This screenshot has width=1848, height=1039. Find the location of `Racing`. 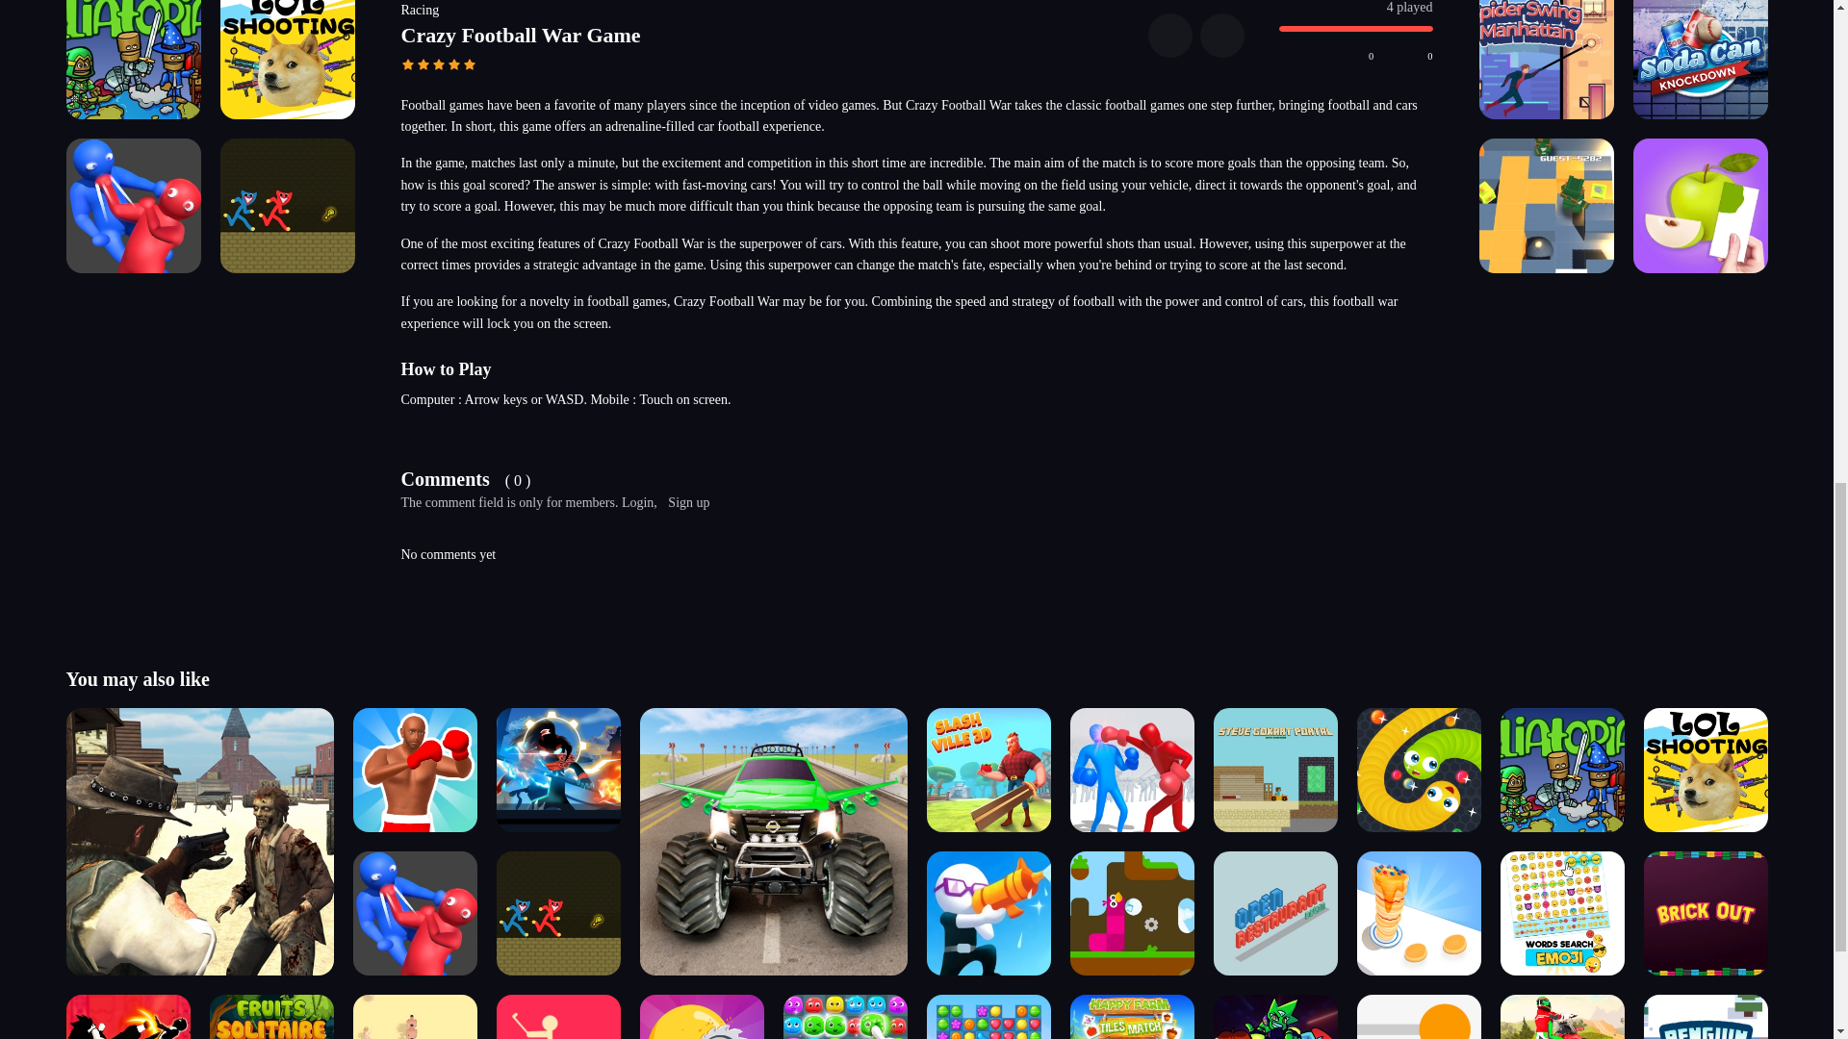

Racing is located at coordinates (420, 10).